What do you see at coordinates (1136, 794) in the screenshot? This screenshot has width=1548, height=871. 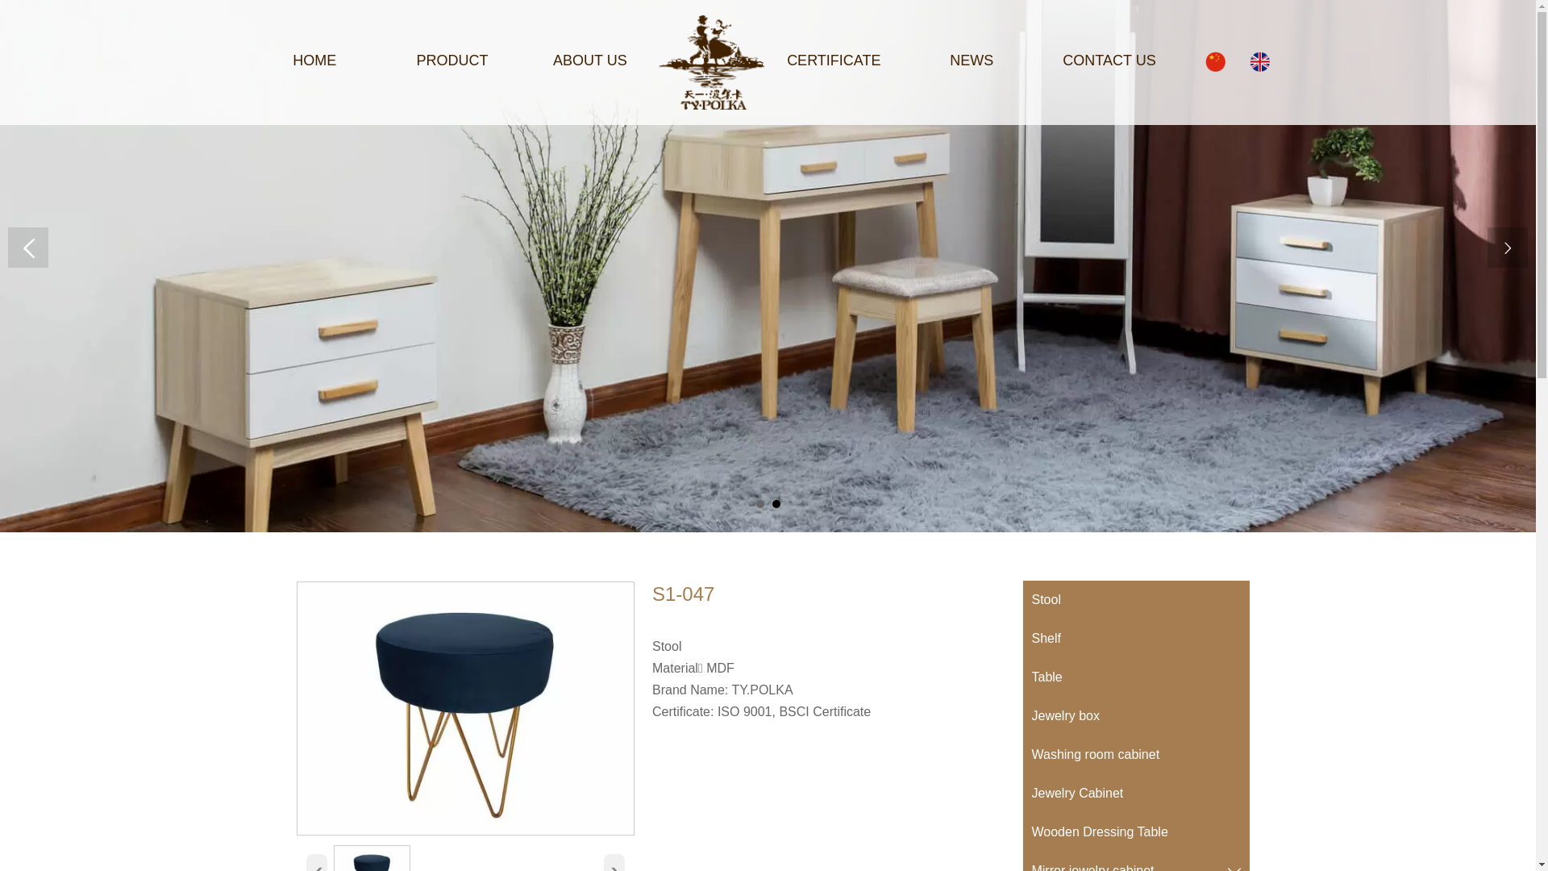 I see `Jewelry Cabinet` at bounding box center [1136, 794].